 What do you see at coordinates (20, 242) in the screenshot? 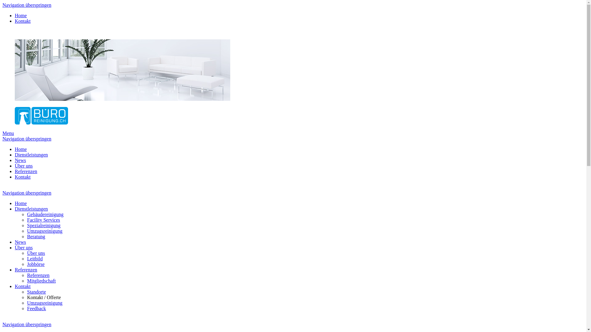
I see `News` at bounding box center [20, 242].